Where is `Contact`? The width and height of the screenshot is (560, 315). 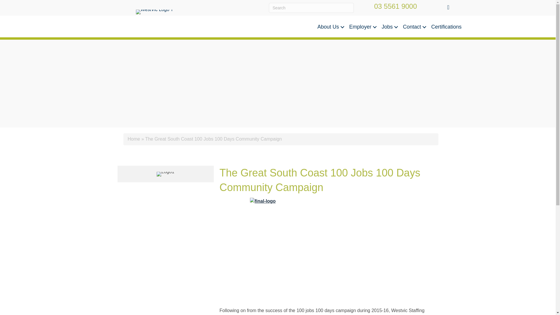 Contact is located at coordinates (414, 27).